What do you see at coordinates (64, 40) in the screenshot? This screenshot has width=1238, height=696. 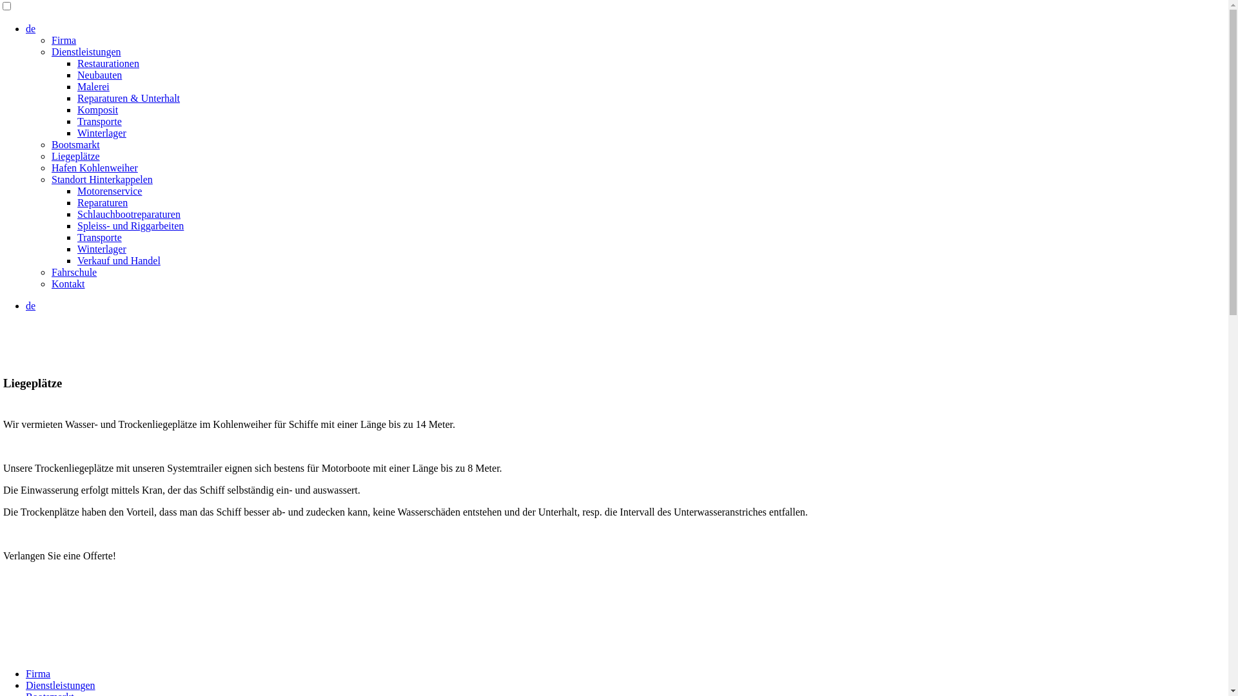 I see `Firma` at bounding box center [64, 40].